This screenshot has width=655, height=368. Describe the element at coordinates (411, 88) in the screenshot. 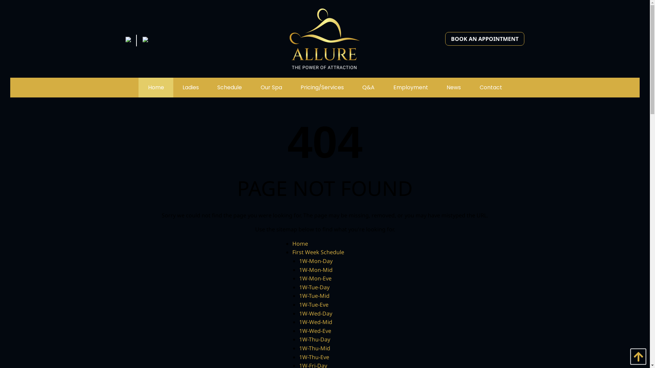

I see `Employment` at that location.